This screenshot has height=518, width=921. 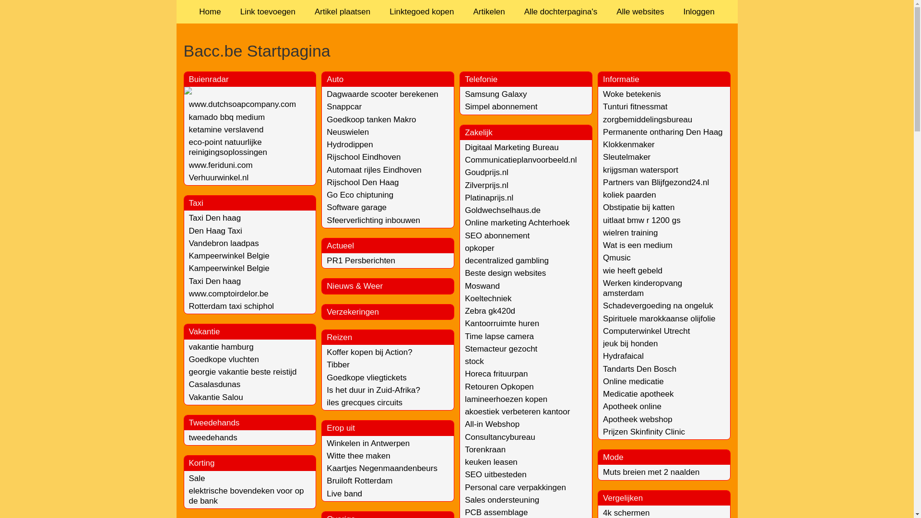 What do you see at coordinates (210, 12) in the screenshot?
I see `Home` at bounding box center [210, 12].